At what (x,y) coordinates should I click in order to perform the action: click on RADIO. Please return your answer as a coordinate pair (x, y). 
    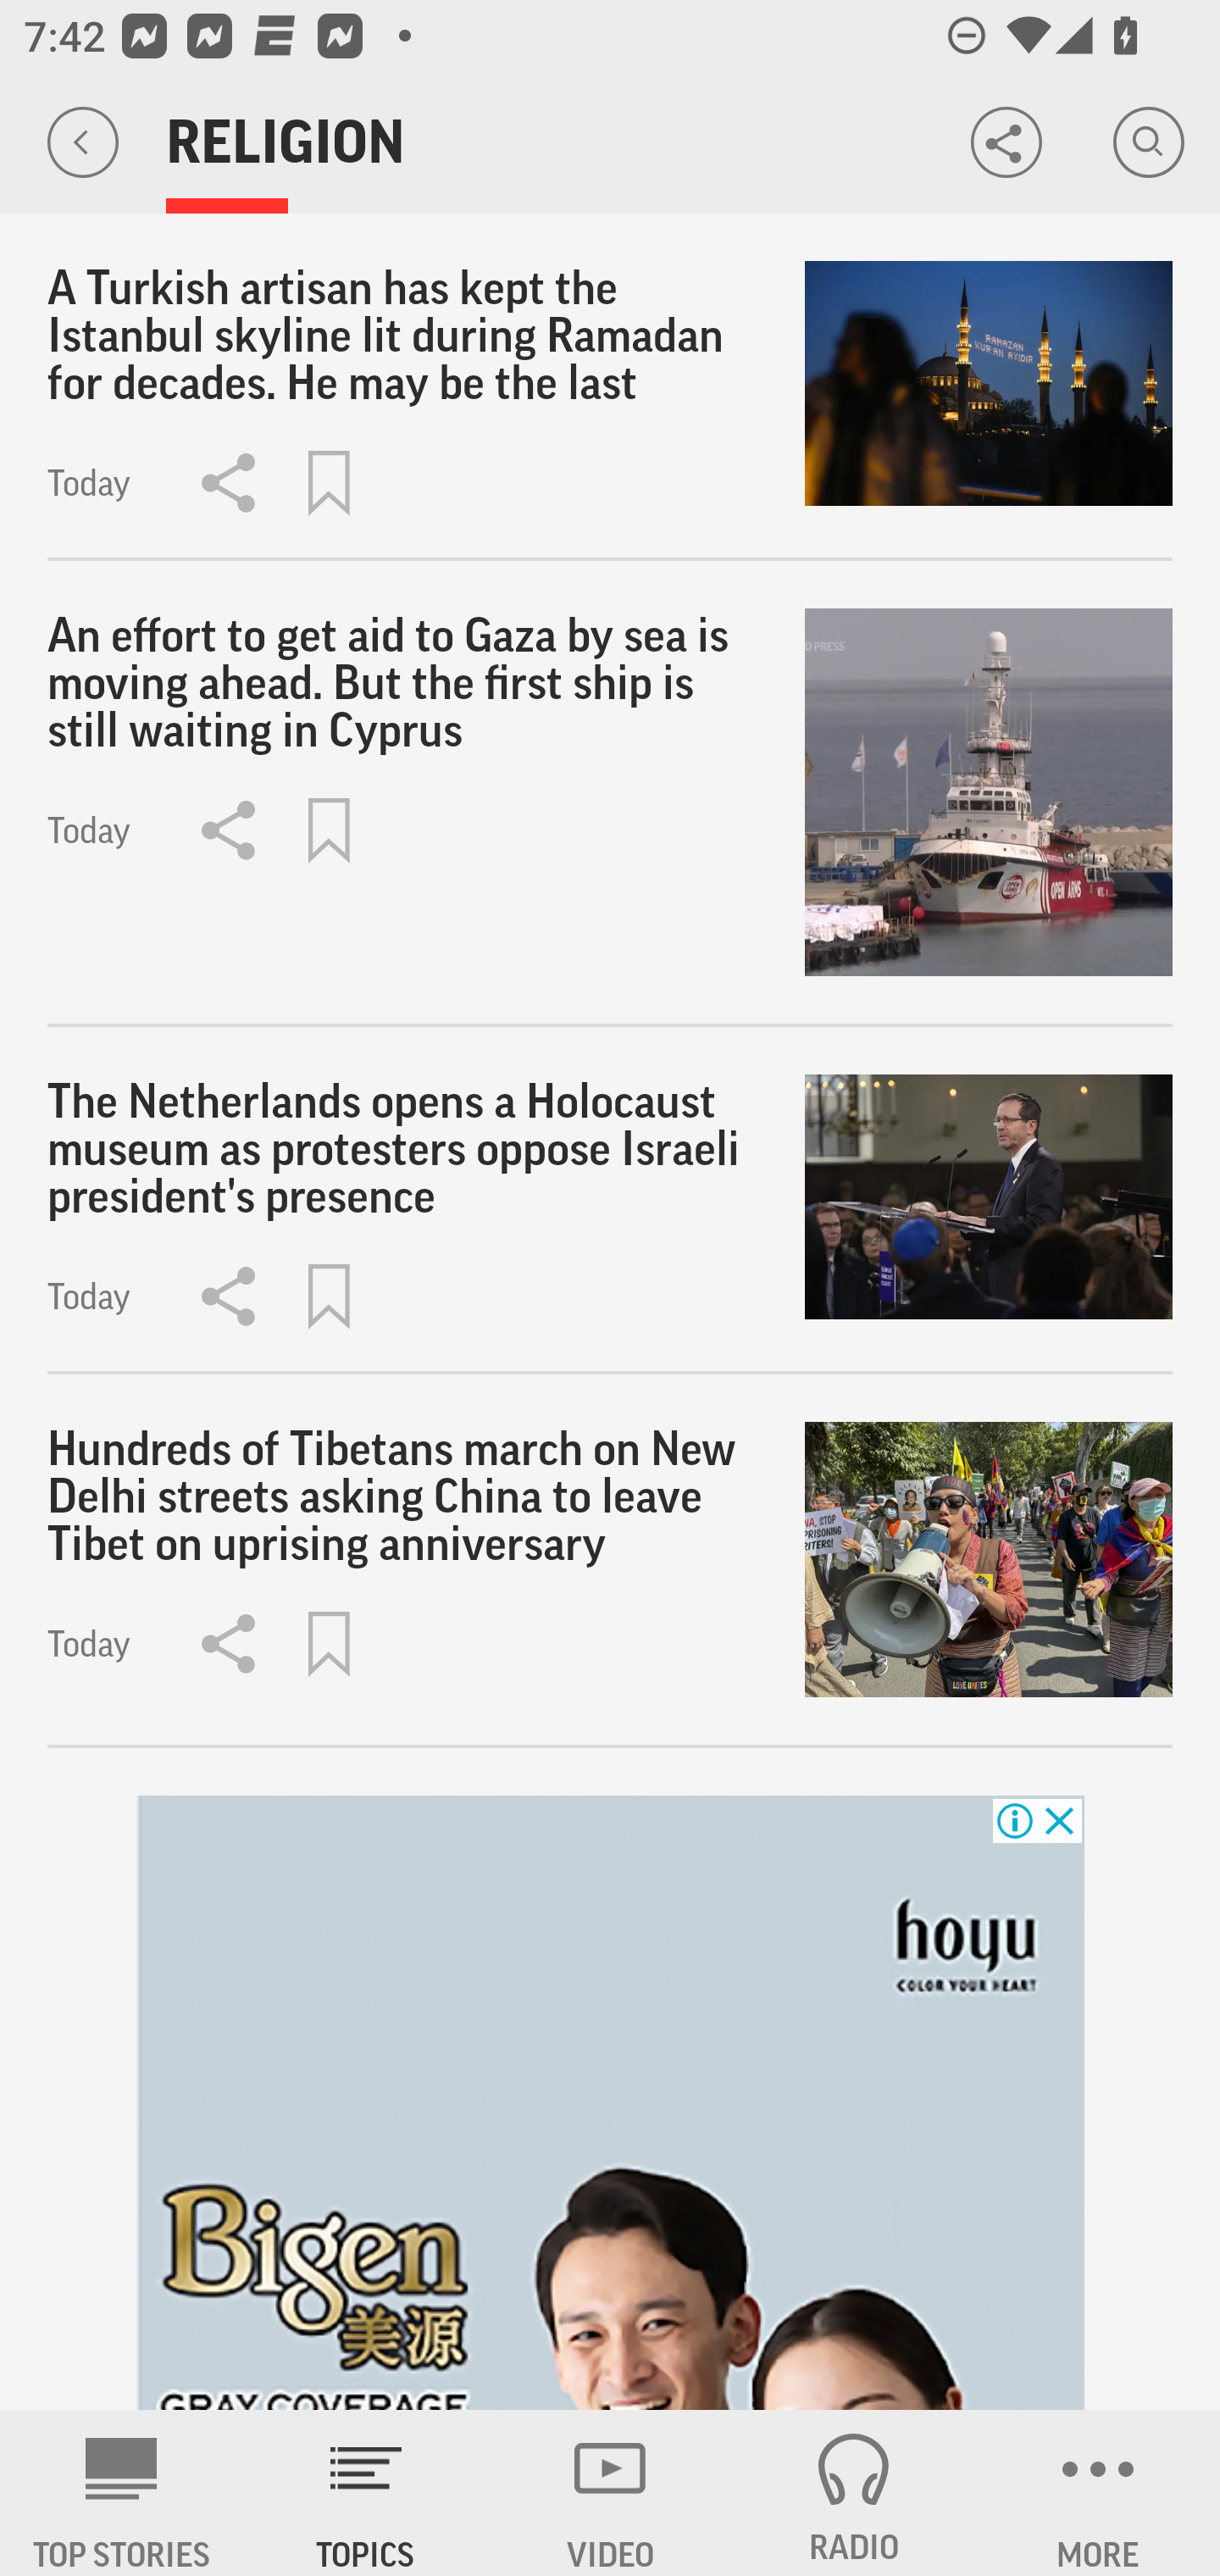
    Looking at the image, I should click on (854, 2493).